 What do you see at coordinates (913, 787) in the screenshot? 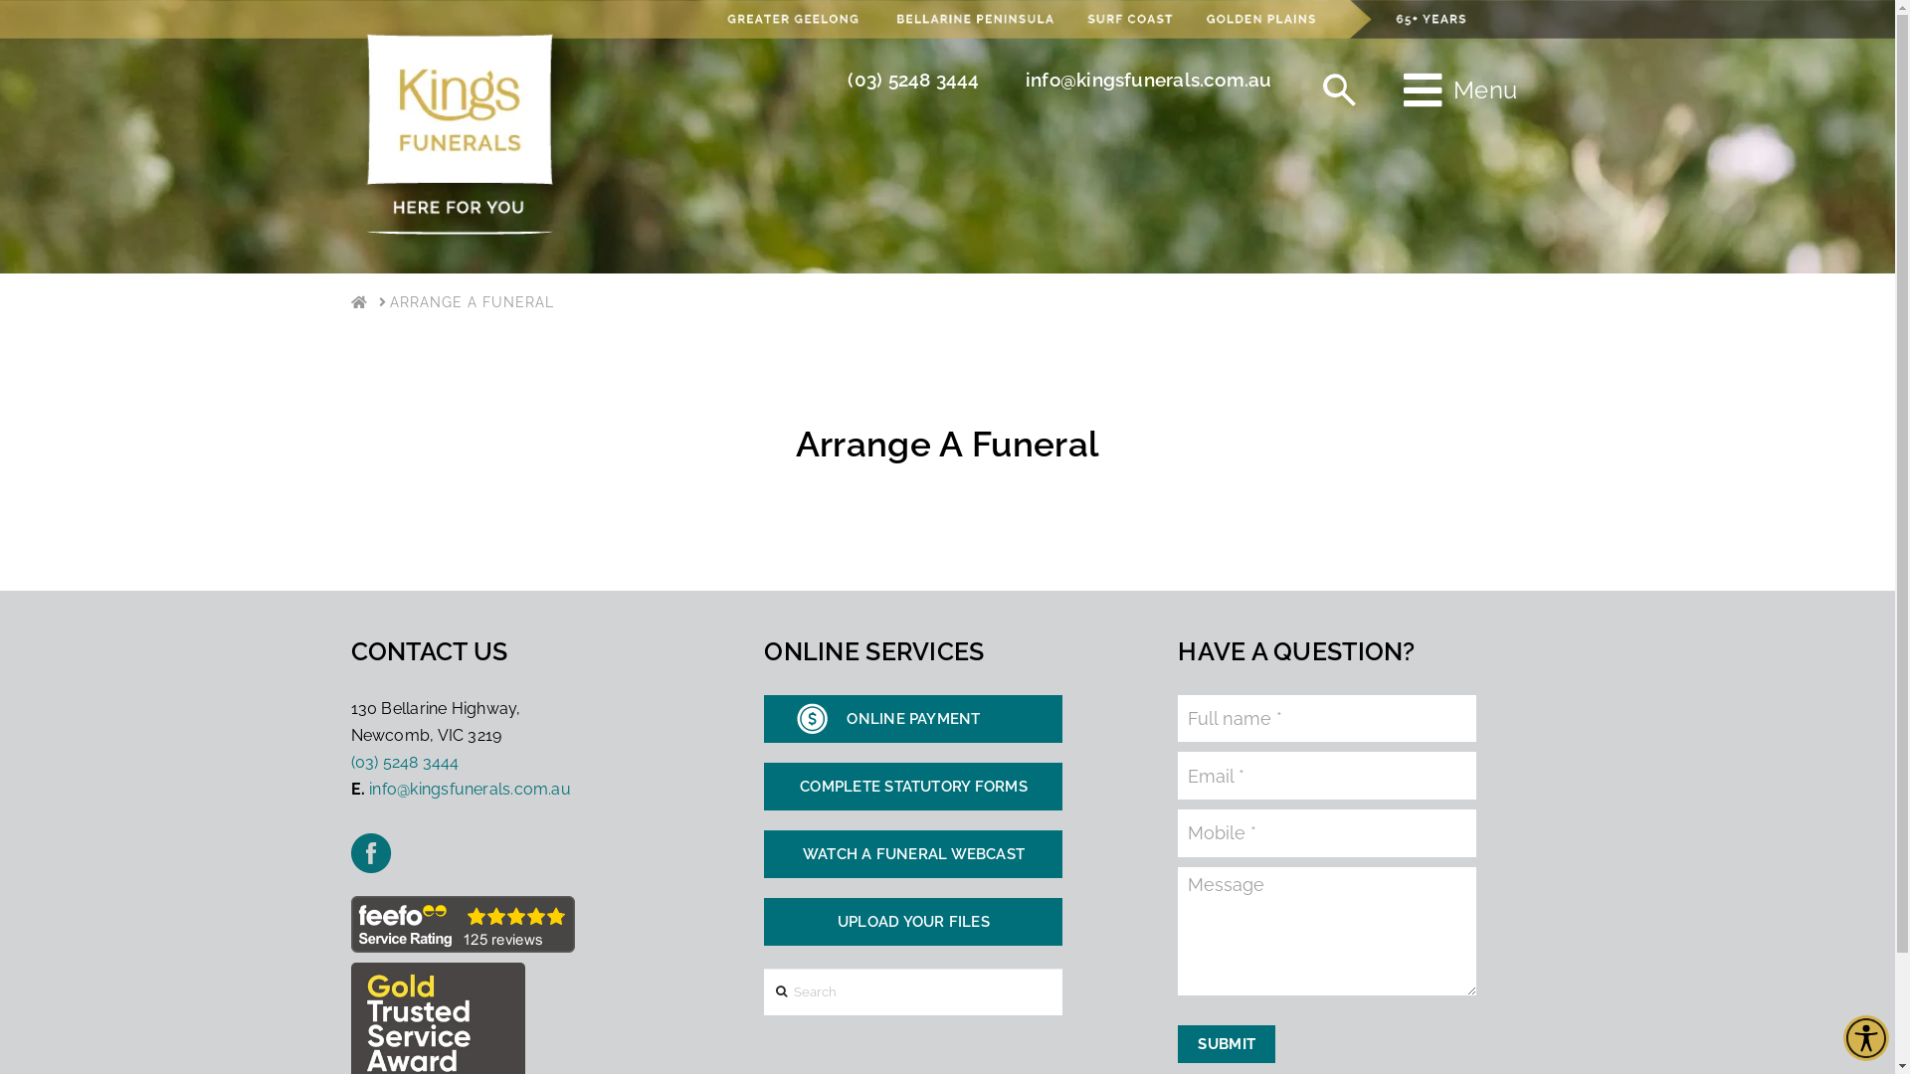
I see `COMPLETE STATUTORY FORMS` at bounding box center [913, 787].